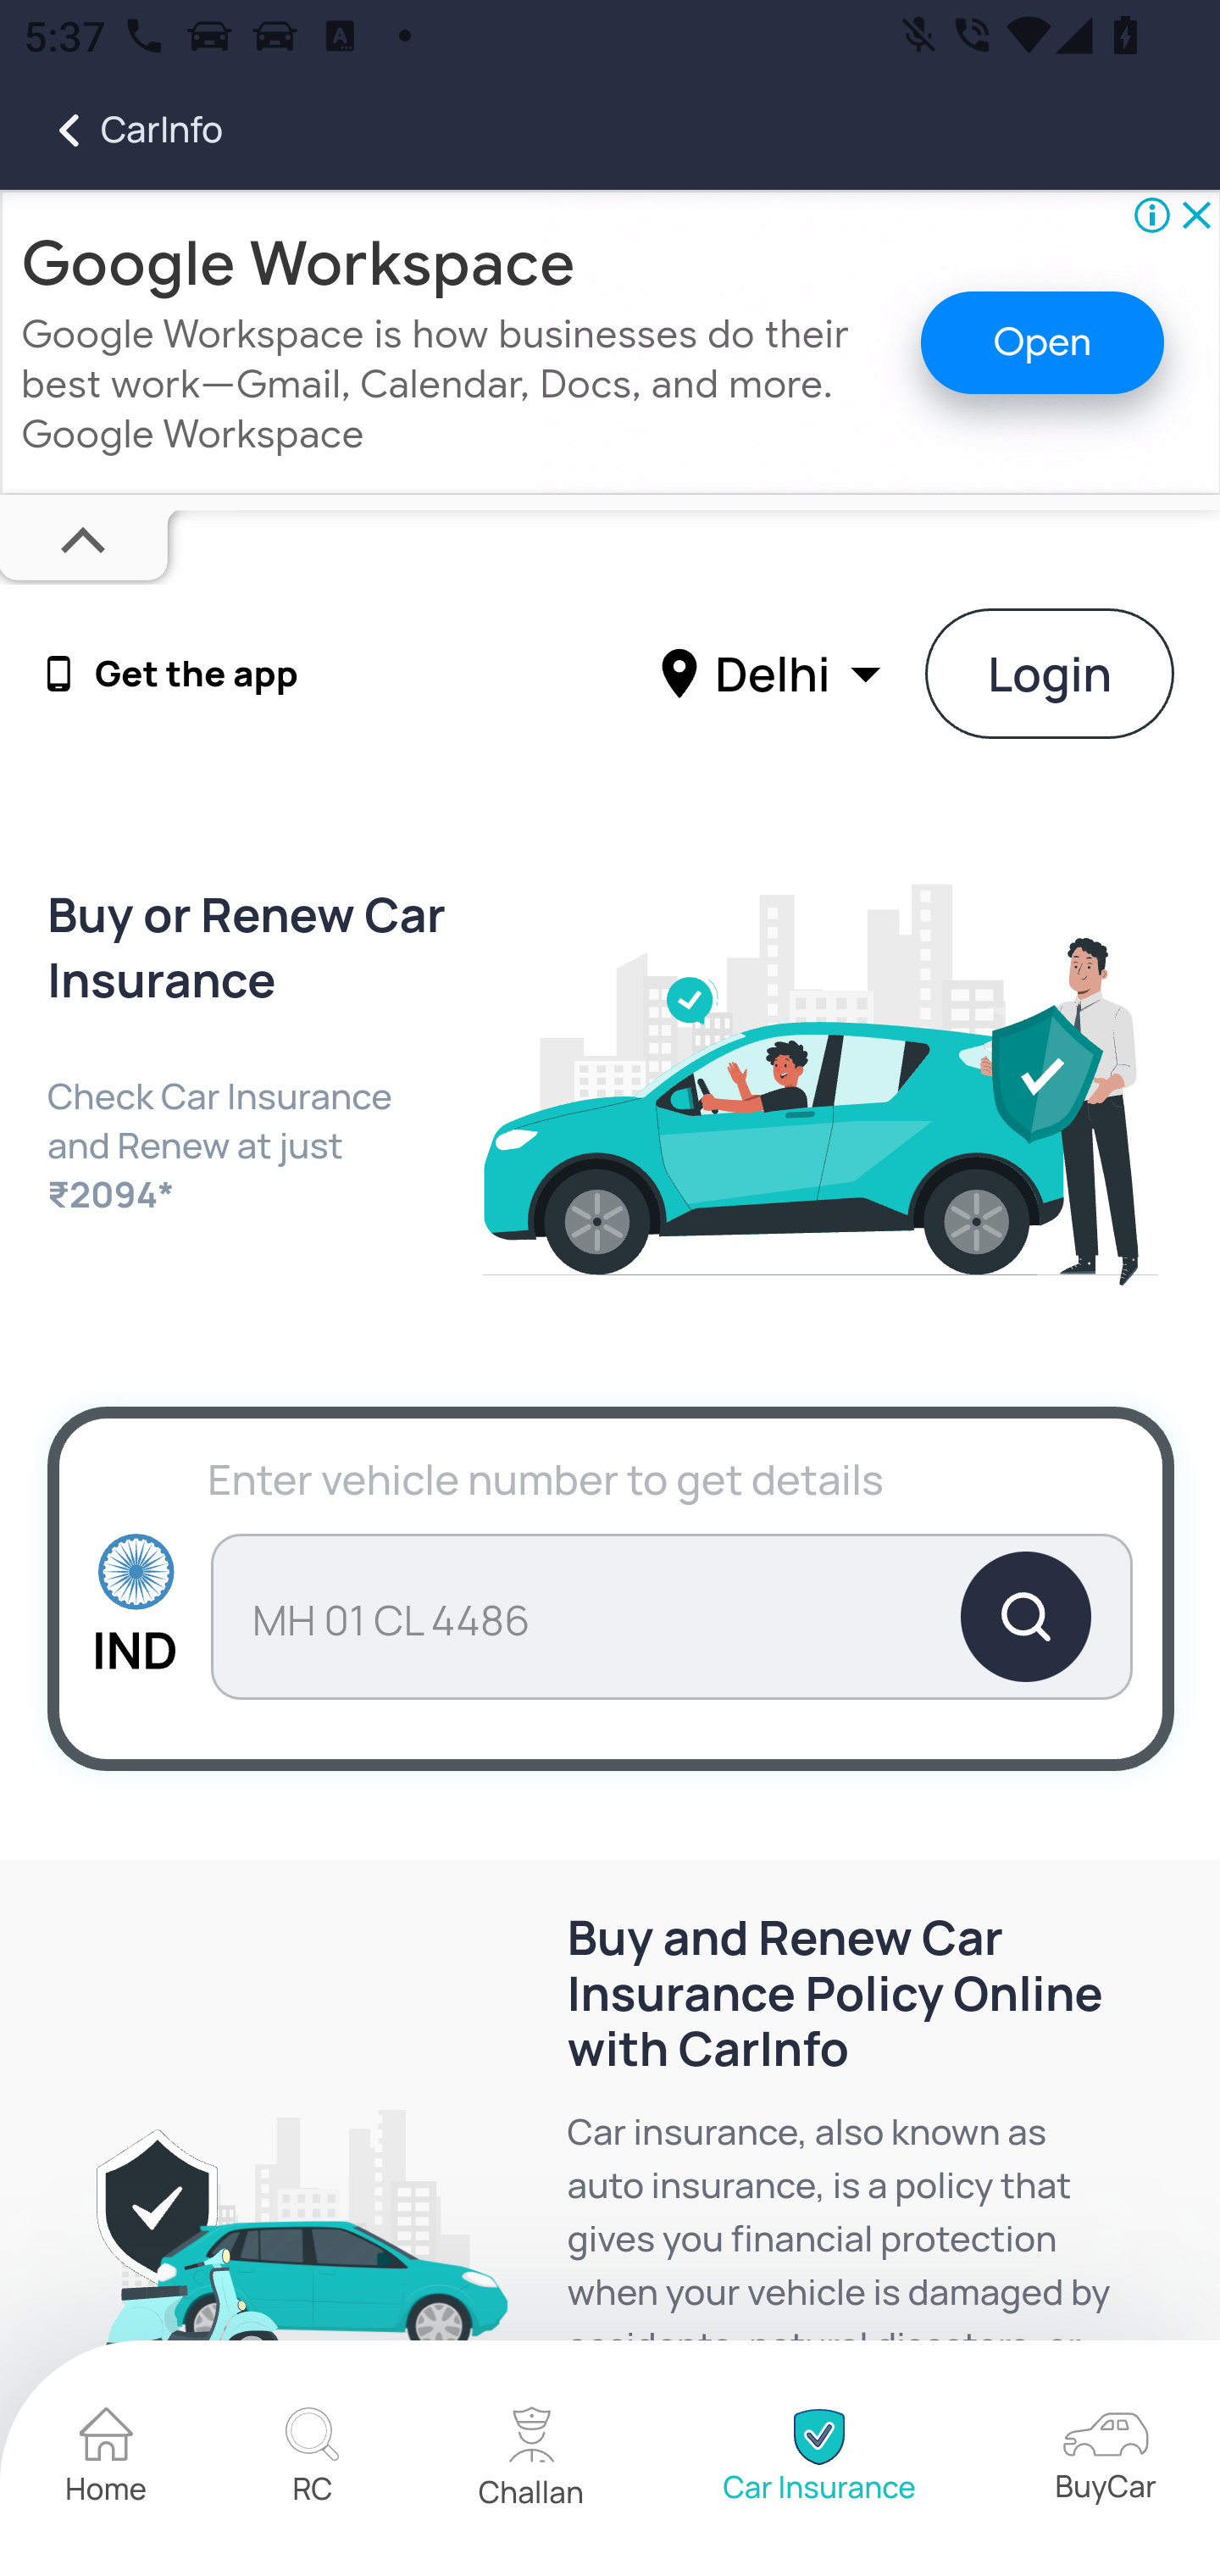 This screenshot has width=1220, height=2576. Describe the element at coordinates (312, 2459) in the screenshot. I see `home RC home RC` at that location.